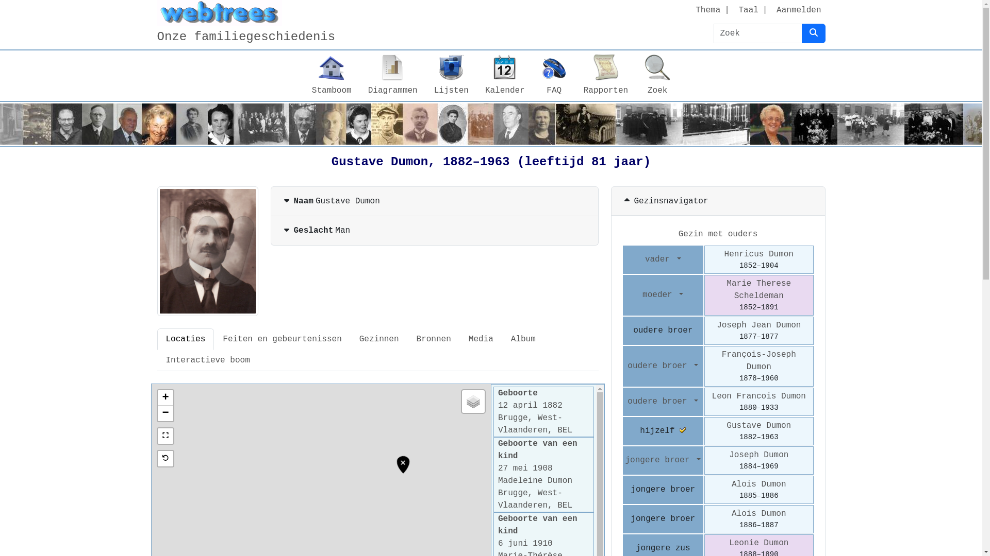  Describe the element at coordinates (663, 366) in the screenshot. I see `oudere broer` at that location.